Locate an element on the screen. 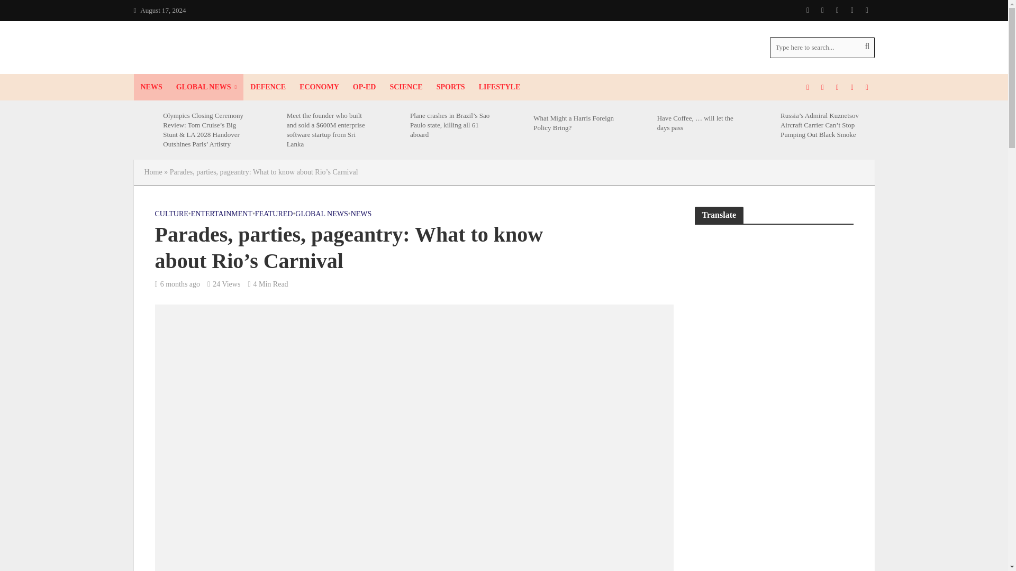 The height and width of the screenshot is (571, 1016). NEWS is located at coordinates (150, 87).